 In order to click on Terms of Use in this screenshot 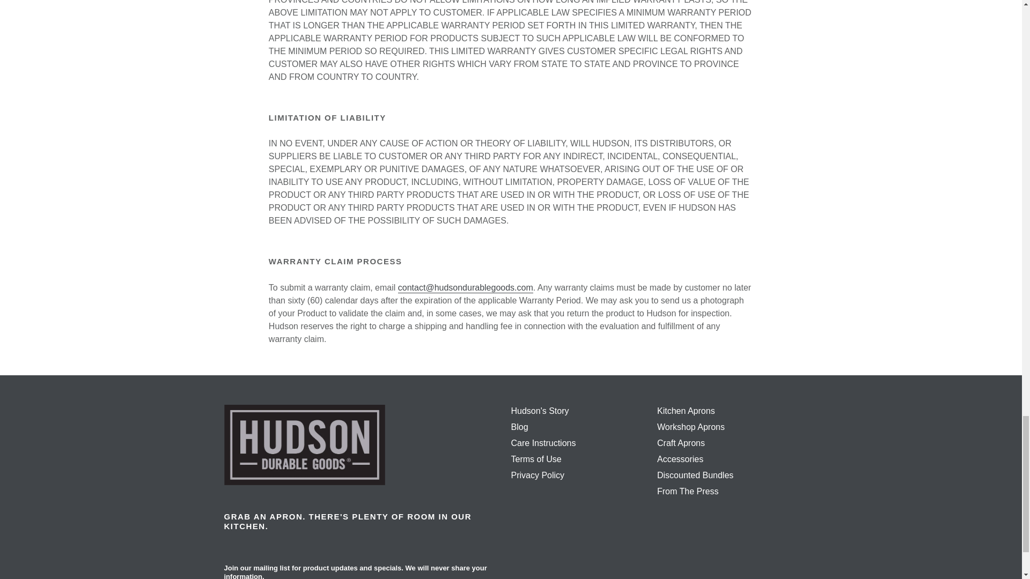, I will do `click(536, 459)`.